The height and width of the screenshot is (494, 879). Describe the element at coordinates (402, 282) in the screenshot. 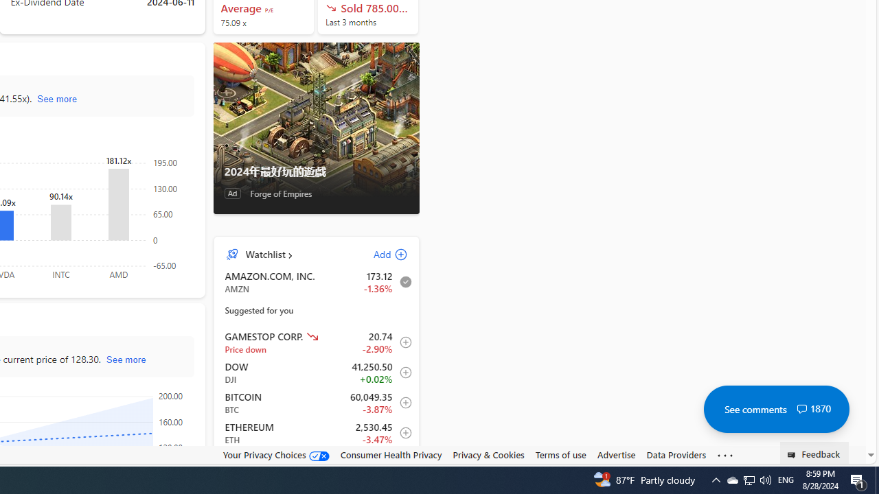

I see `Remove from watchlist` at that location.